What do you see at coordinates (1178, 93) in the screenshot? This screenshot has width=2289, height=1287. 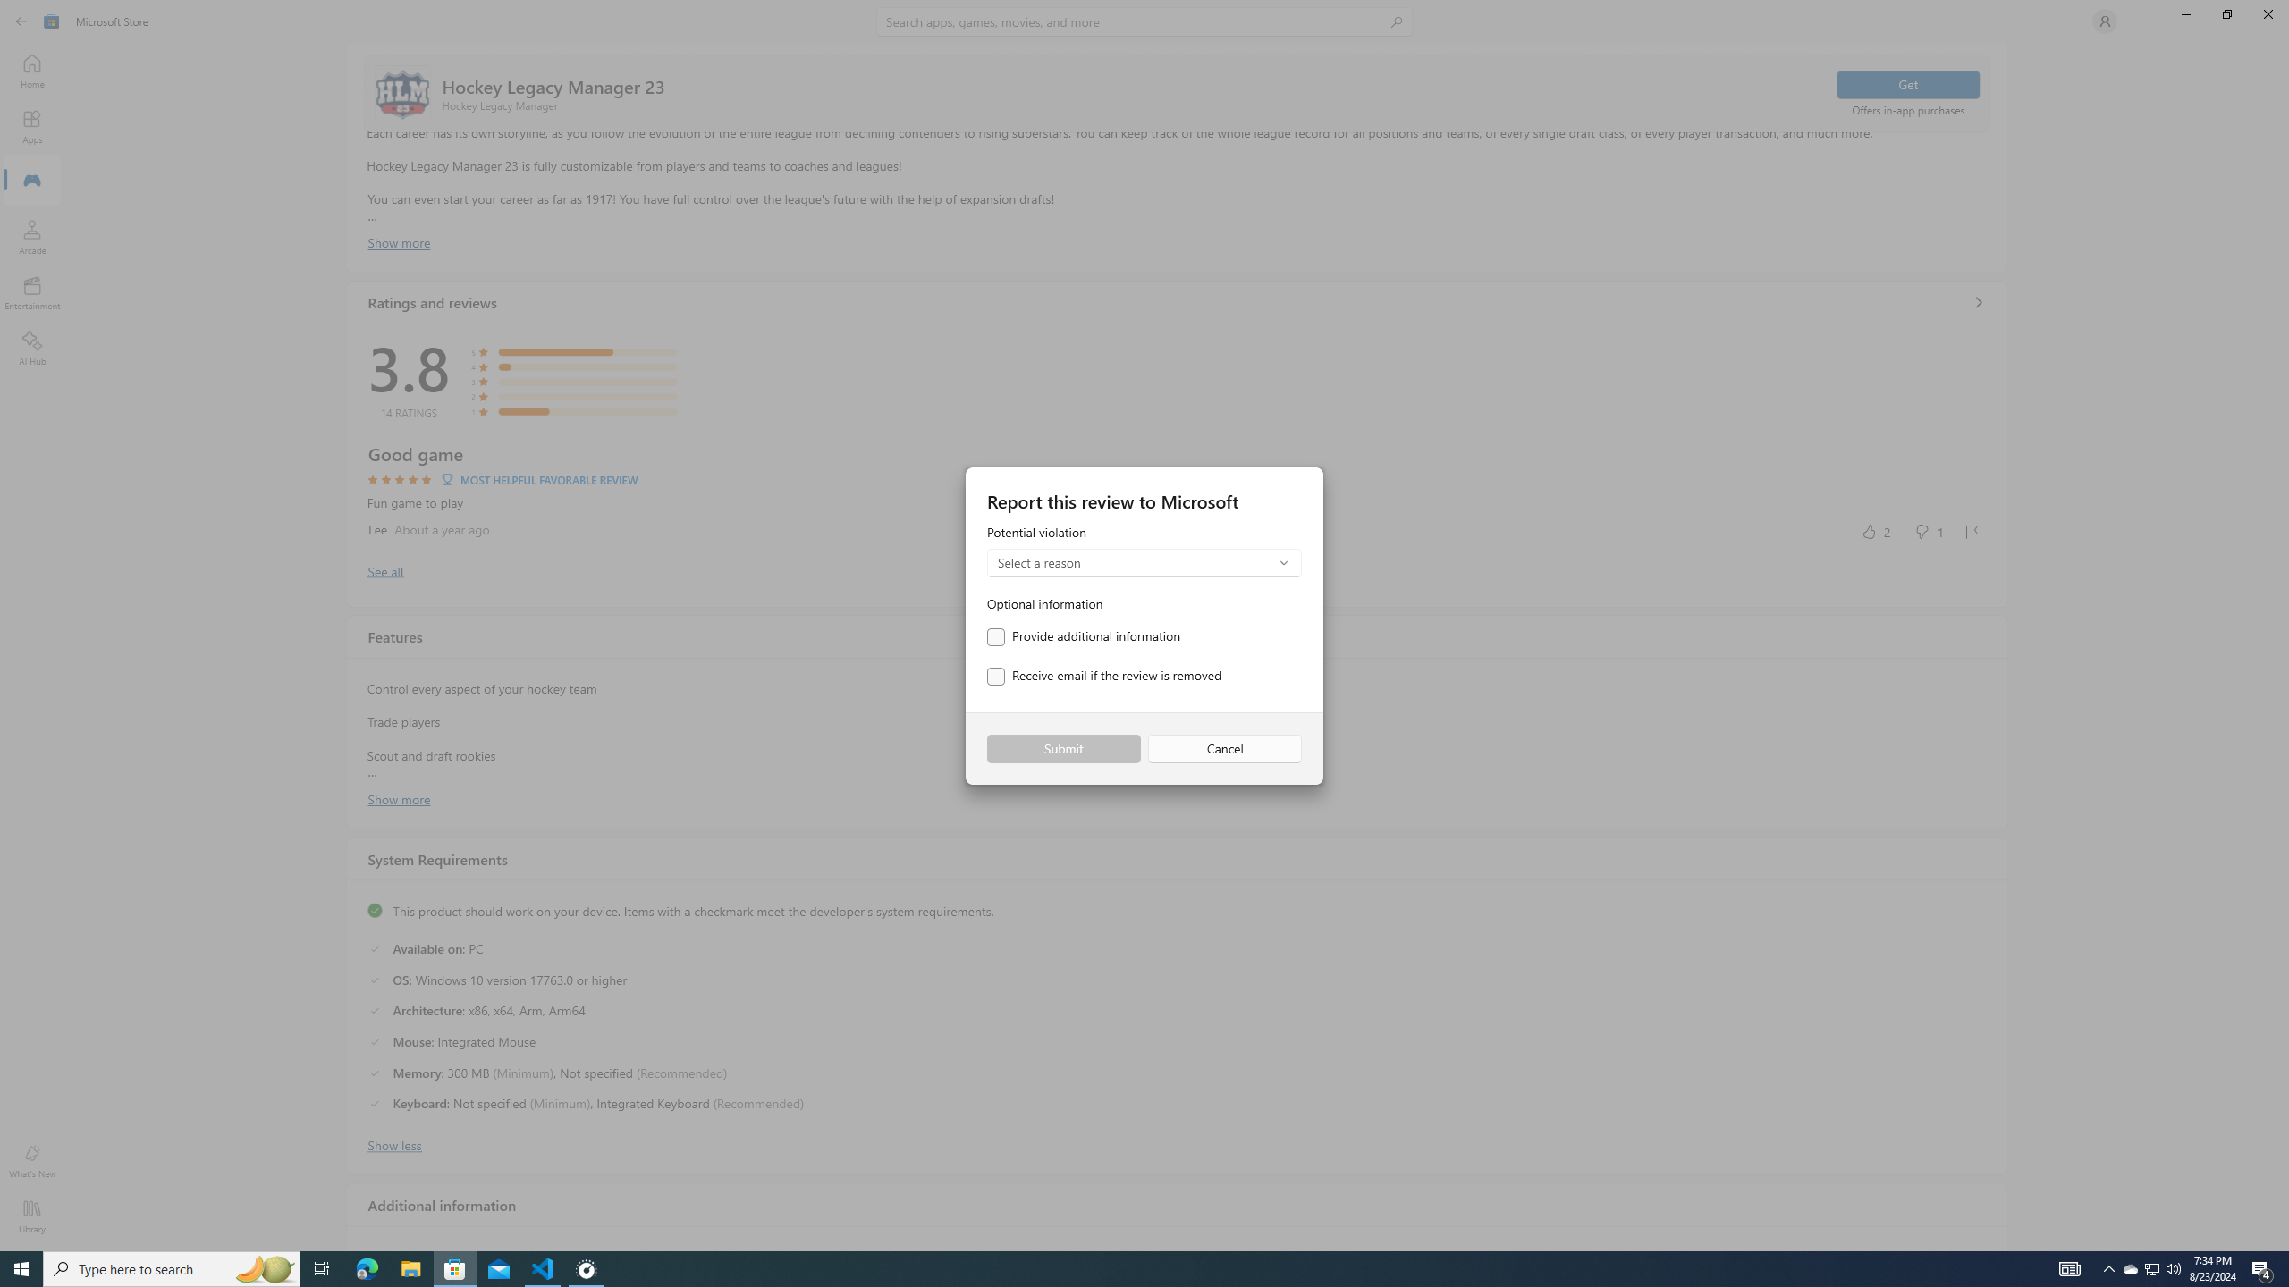 I see `Scroll to top` at bounding box center [1178, 93].